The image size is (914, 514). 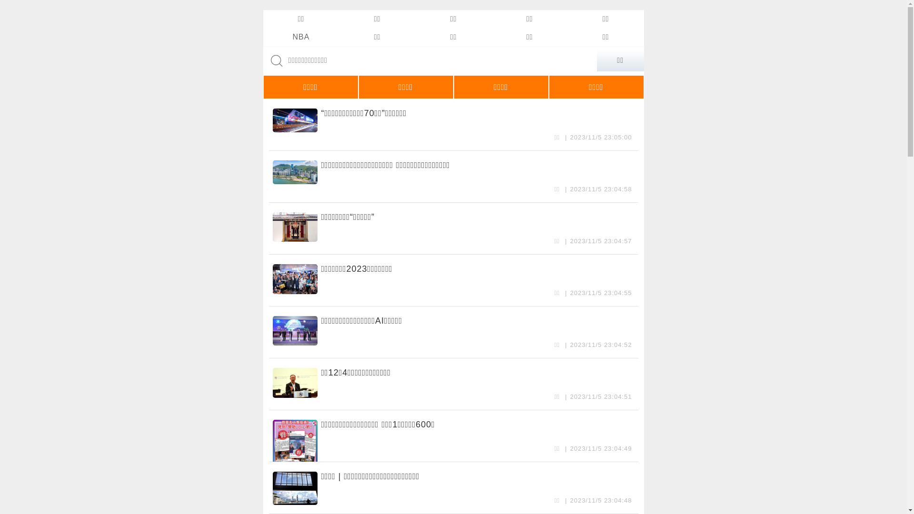 What do you see at coordinates (301, 37) in the screenshot?
I see `NBA` at bounding box center [301, 37].